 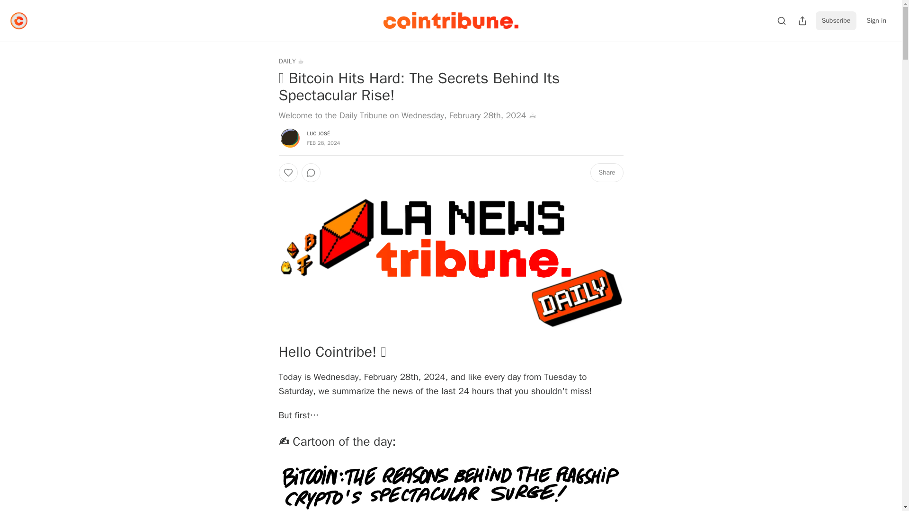 I want to click on Subscribe, so click(x=836, y=20).